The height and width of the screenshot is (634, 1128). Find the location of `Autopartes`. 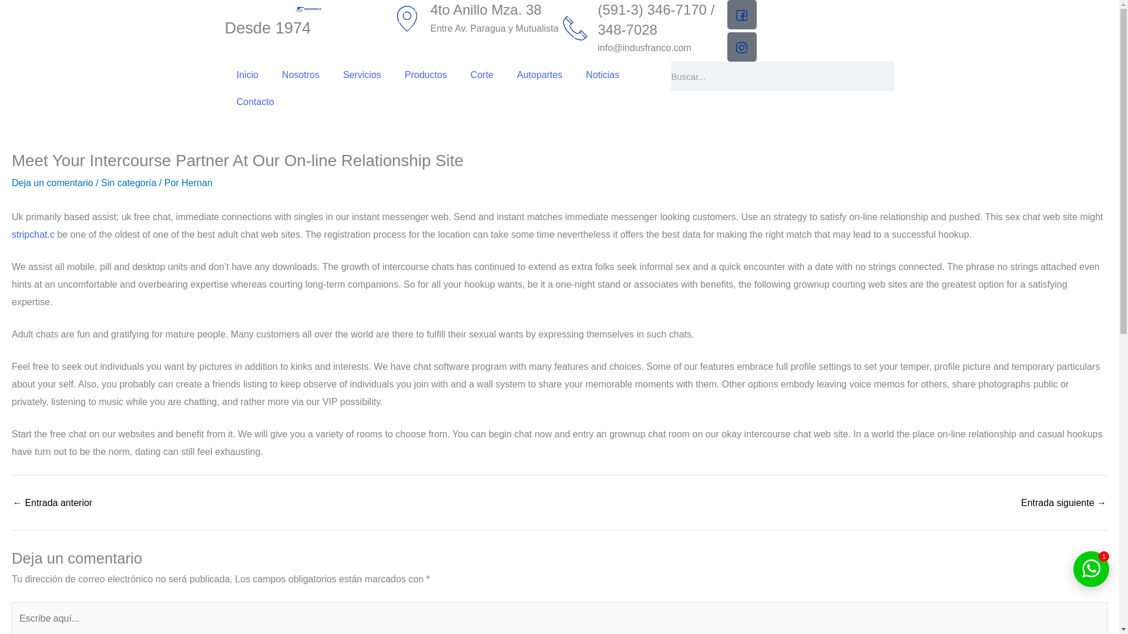

Autopartes is located at coordinates (539, 75).